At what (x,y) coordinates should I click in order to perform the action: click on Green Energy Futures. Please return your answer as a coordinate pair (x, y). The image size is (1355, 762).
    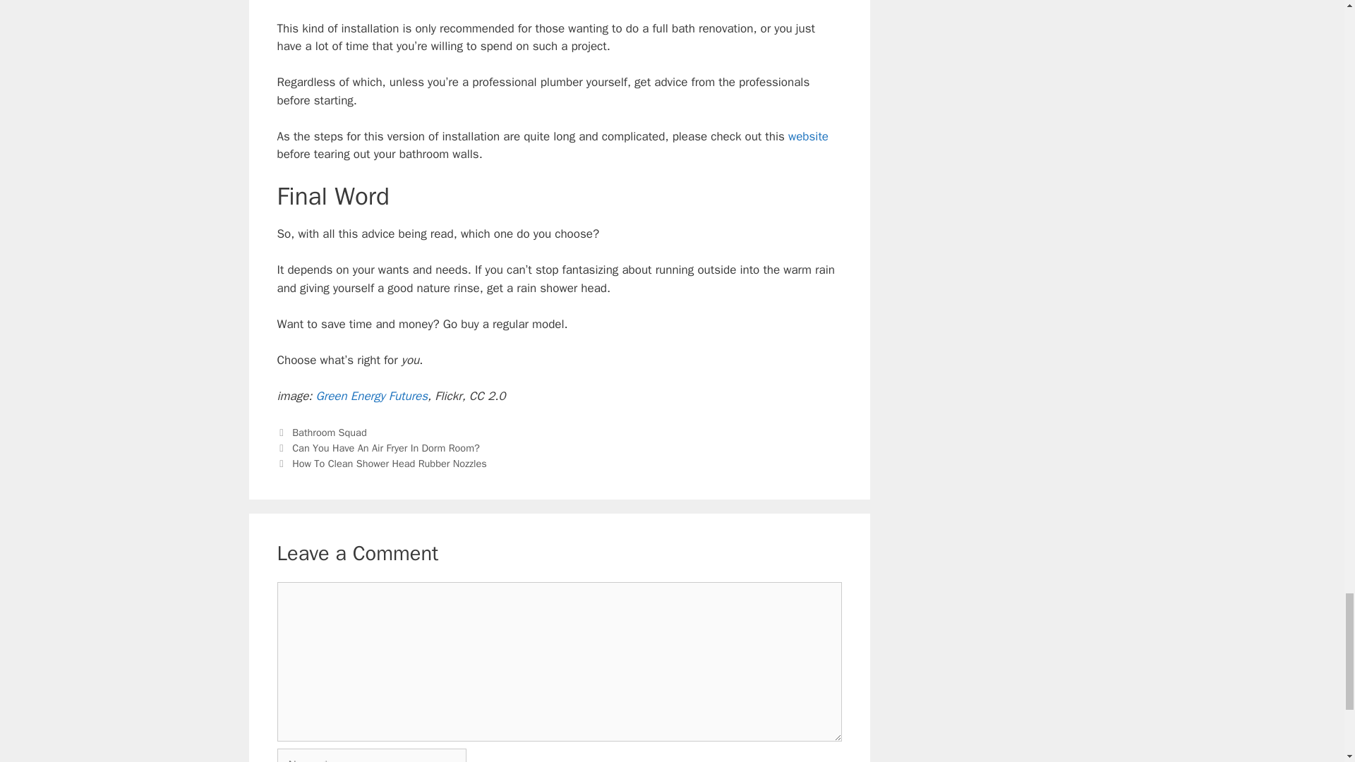
    Looking at the image, I should click on (371, 396).